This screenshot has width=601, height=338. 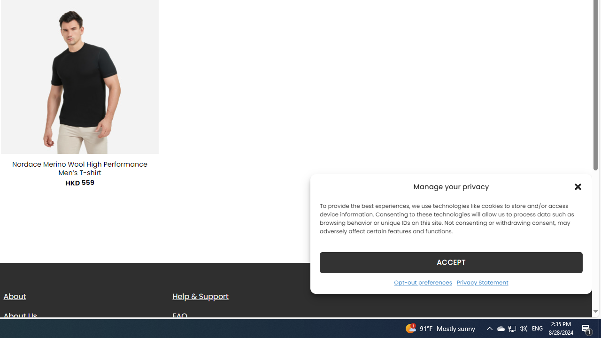 I want to click on Go to top, so click(x=573, y=304).